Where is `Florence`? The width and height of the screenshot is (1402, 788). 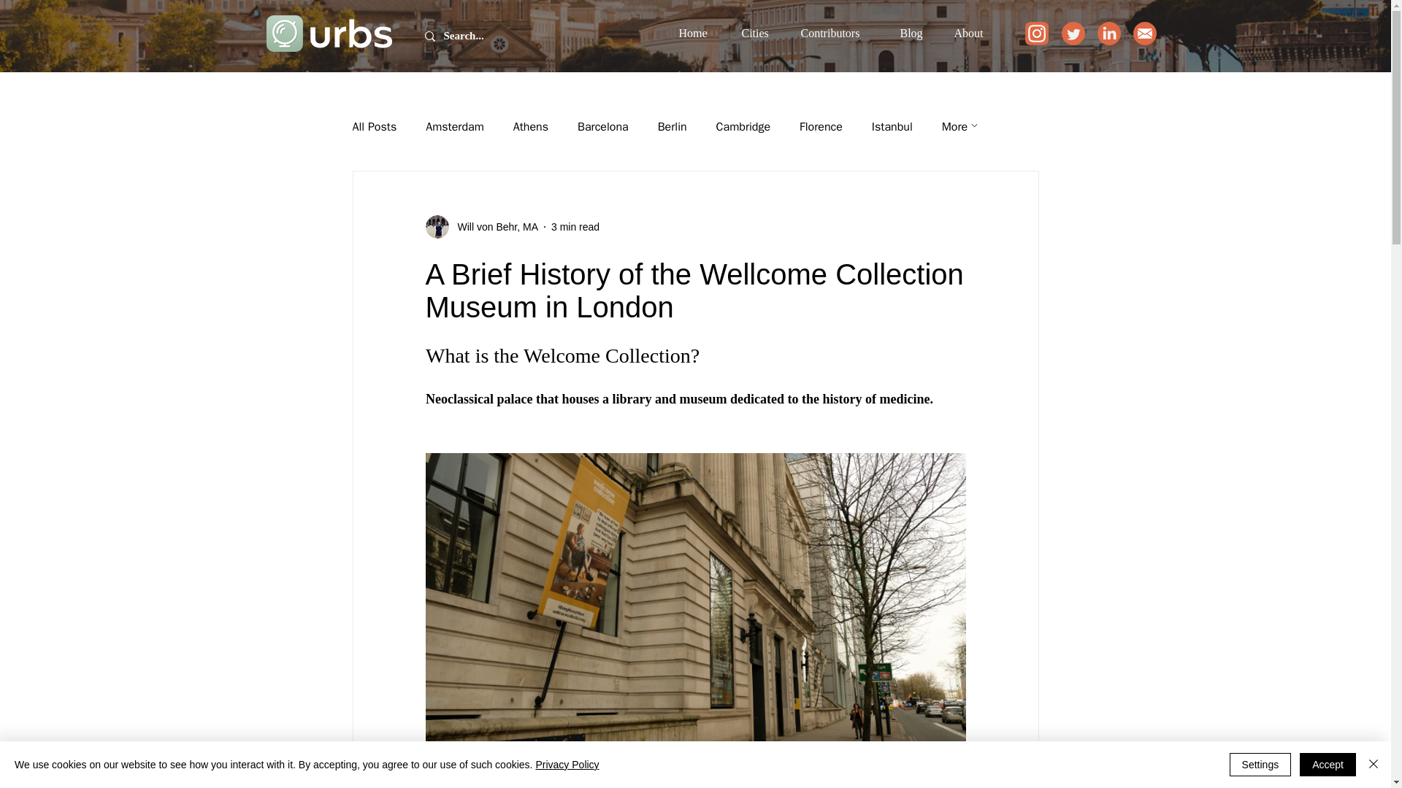 Florence is located at coordinates (821, 127).